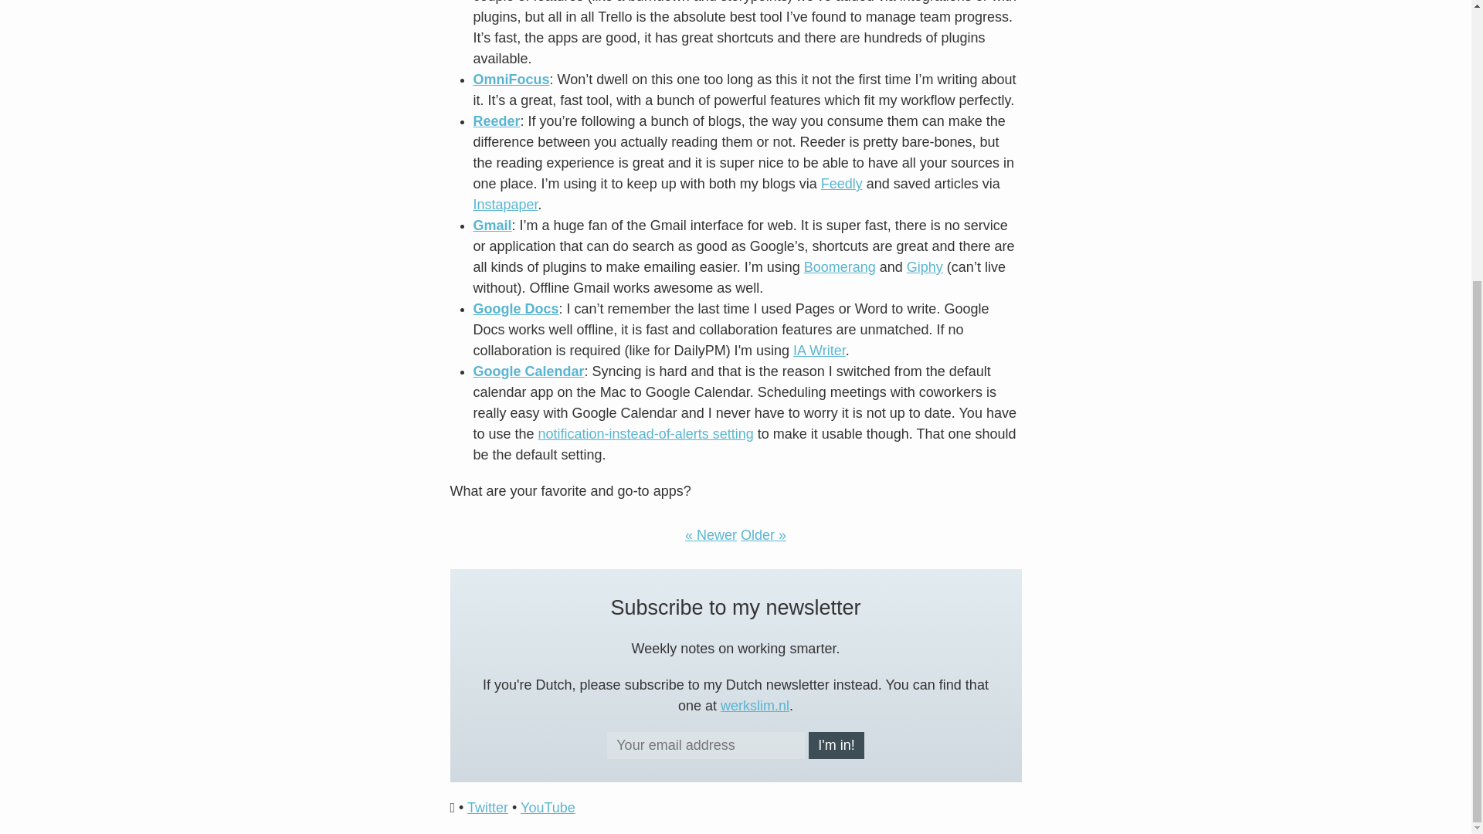  Describe the element at coordinates (511, 79) in the screenshot. I see `OmniFocus` at that location.